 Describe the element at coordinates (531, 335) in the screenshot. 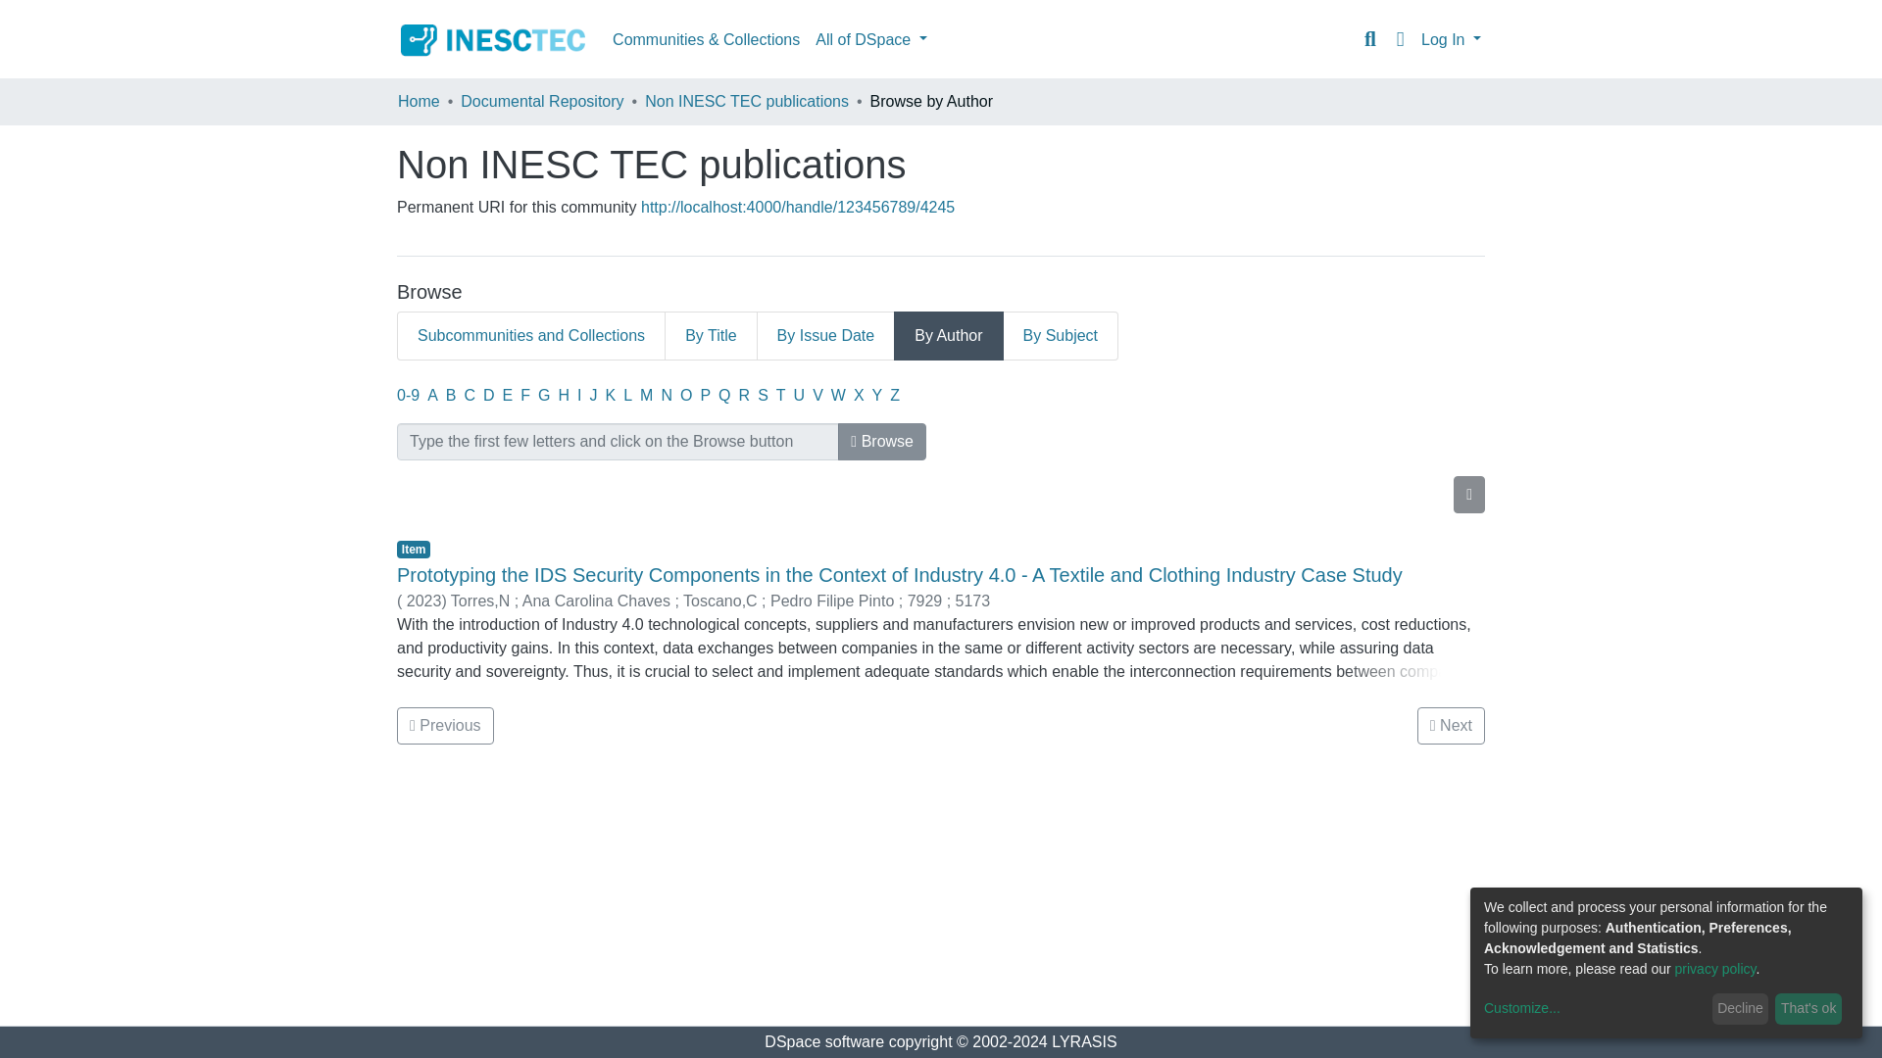

I see `Subcommunities and Collections` at that location.